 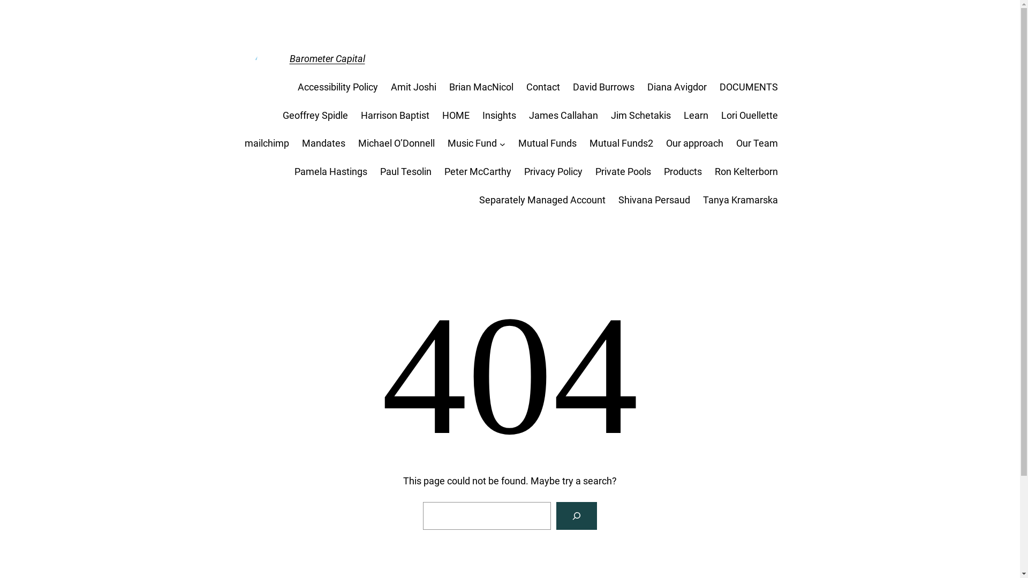 I want to click on Mutual Funds, so click(x=547, y=143).